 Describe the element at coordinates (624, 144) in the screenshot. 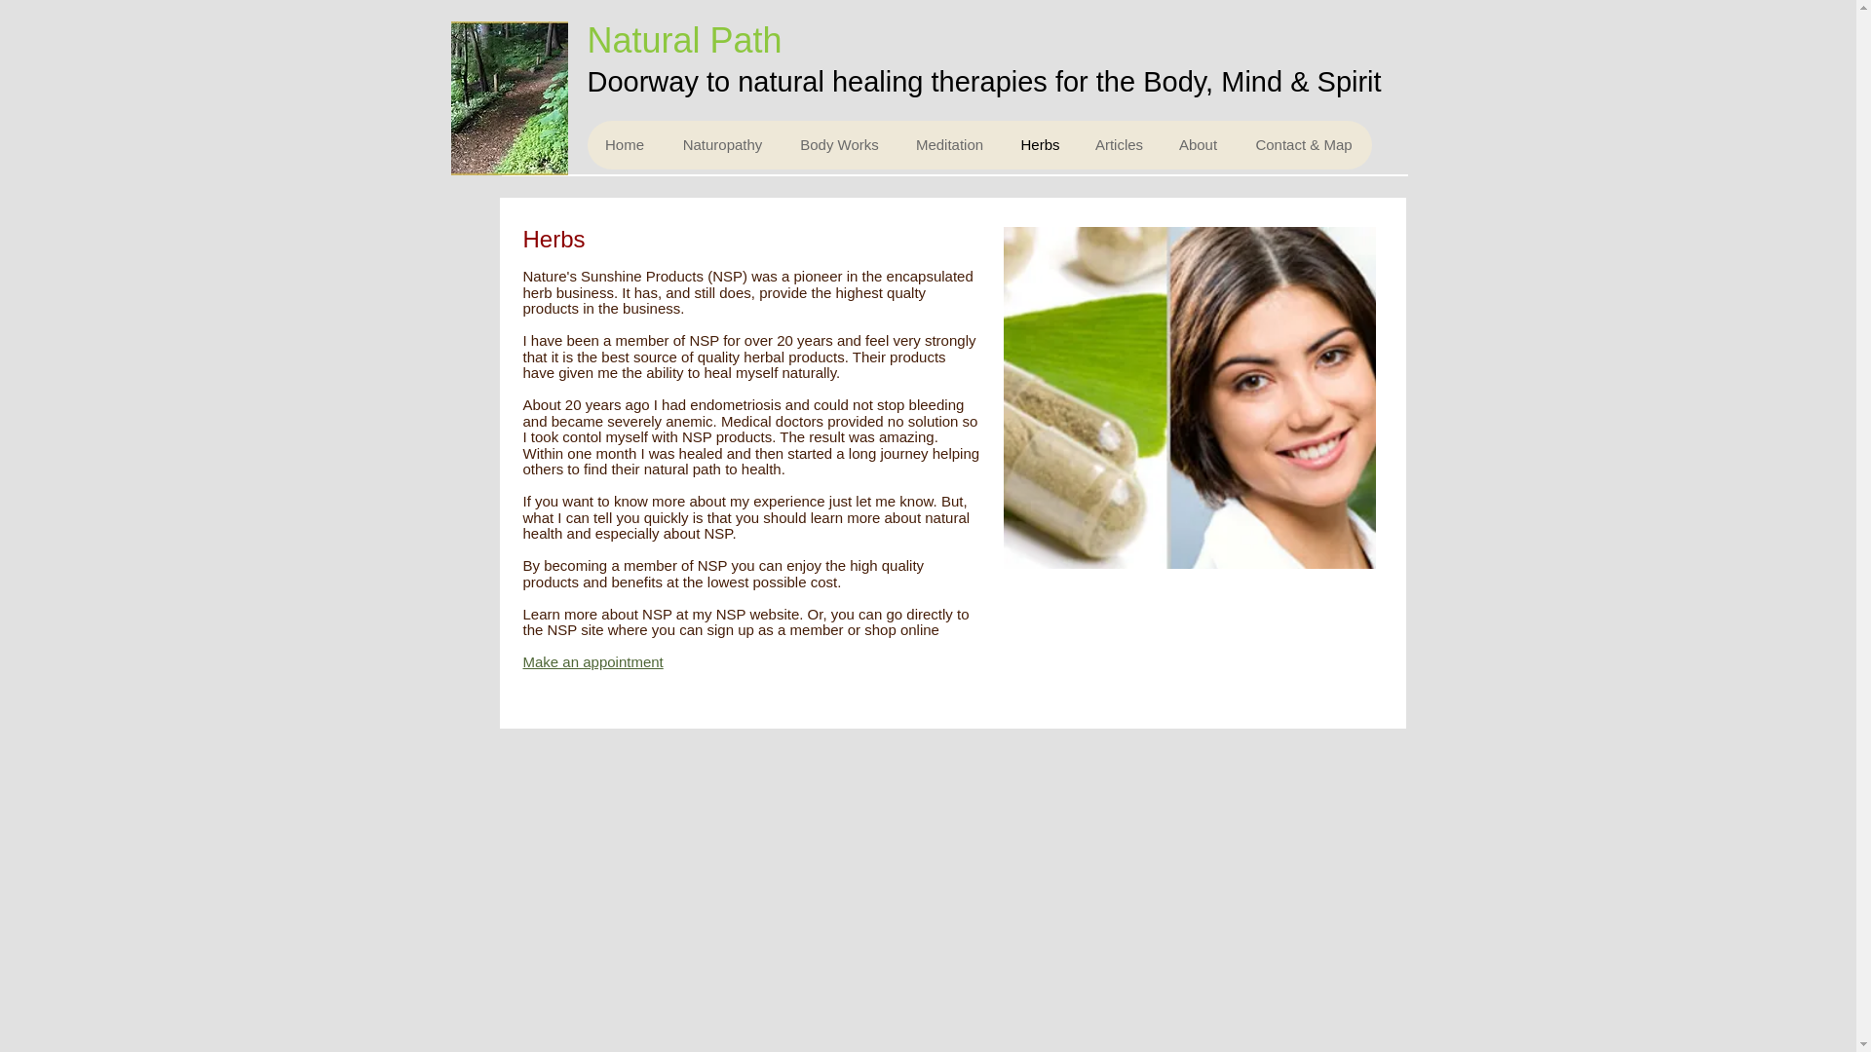

I see `Home` at that location.